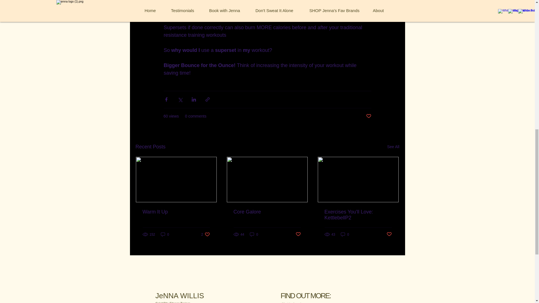 This screenshot has width=539, height=303. Describe the element at coordinates (358, 215) in the screenshot. I see `Exercises You'll Love: KettlebellP2` at that location.